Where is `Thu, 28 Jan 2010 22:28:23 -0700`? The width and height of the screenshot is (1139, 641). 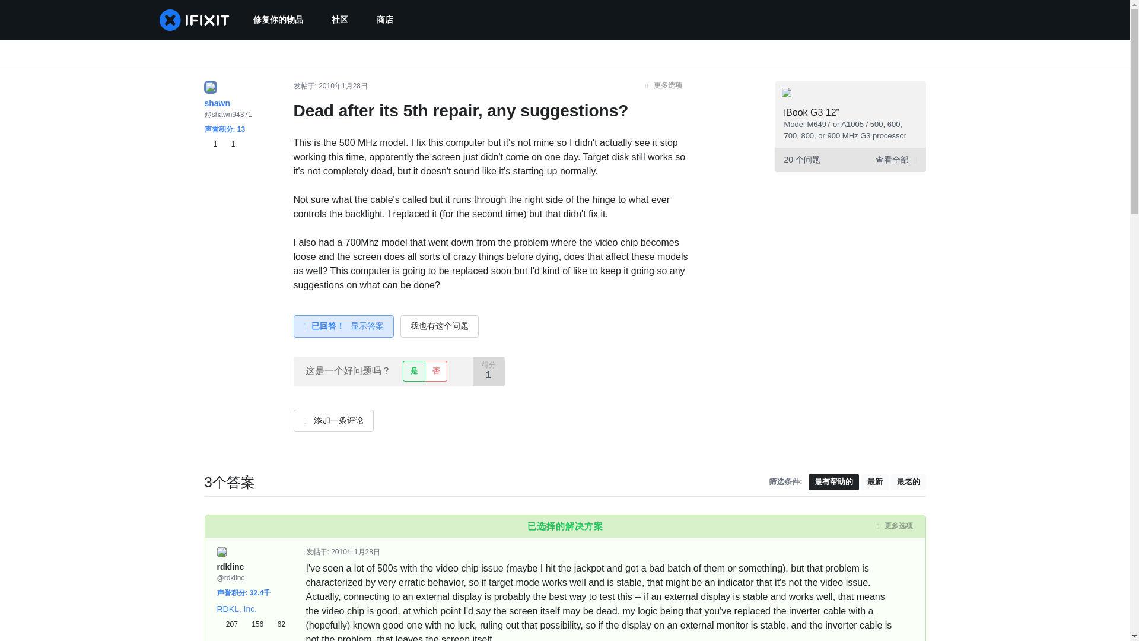 Thu, 28 Jan 2010 22:28:23 -0700 is located at coordinates (343, 86).